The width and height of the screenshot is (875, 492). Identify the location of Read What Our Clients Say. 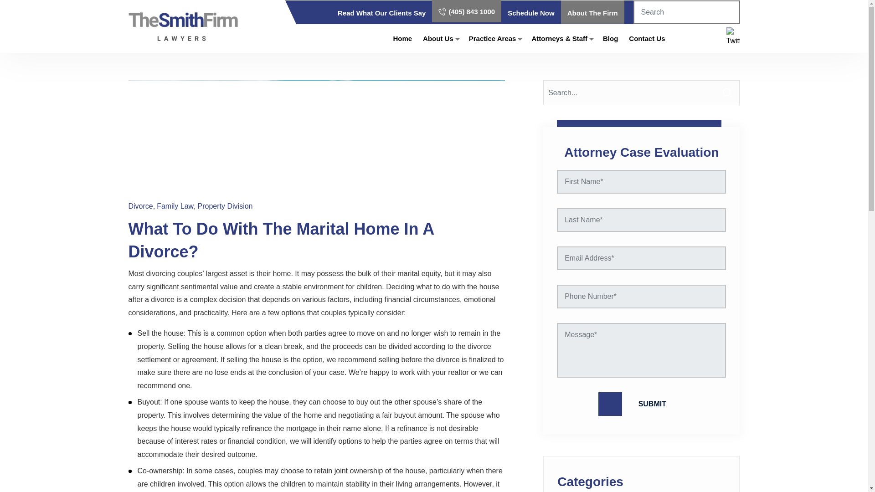
(381, 13).